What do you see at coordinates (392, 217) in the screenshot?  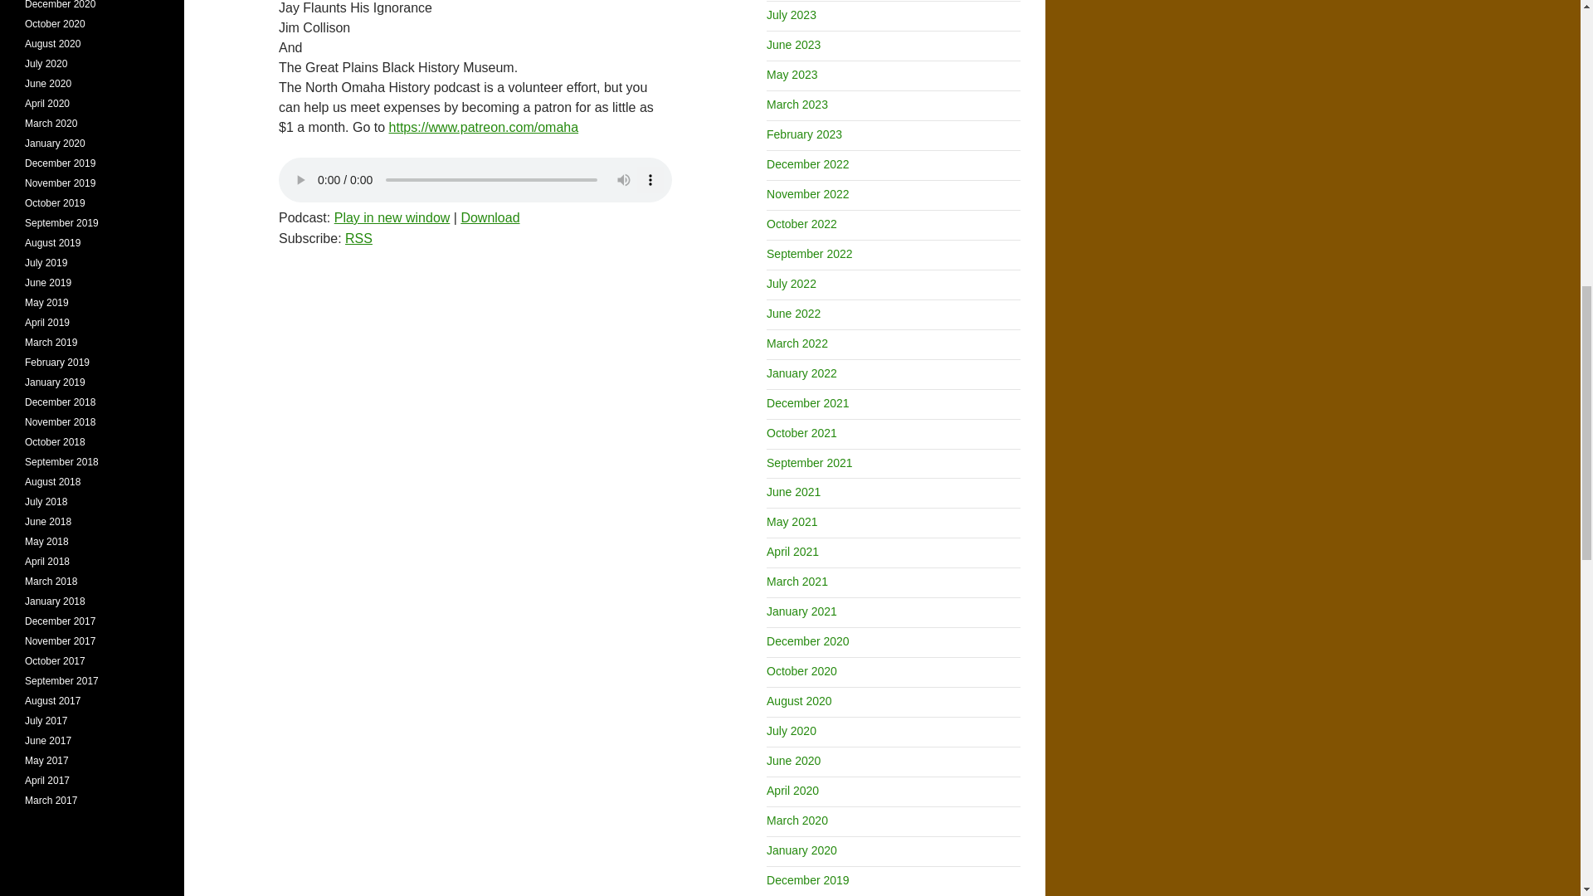 I see `Play in new window` at bounding box center [392, 217].